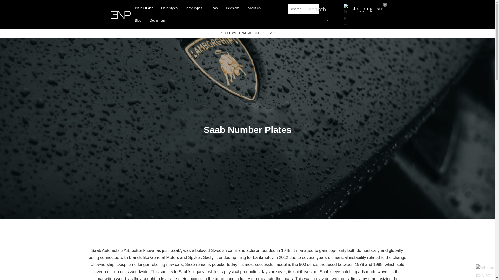 This screenshot has height=280, width=499. I want to click on Plate Styles, so click(169, 8).